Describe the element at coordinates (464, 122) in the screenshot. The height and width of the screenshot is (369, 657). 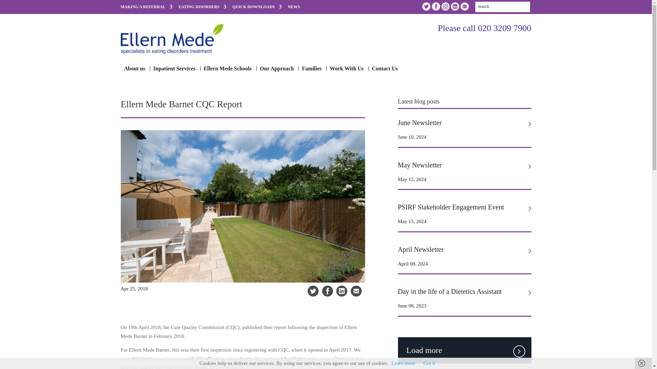
I see `June Newsletter` at that location.